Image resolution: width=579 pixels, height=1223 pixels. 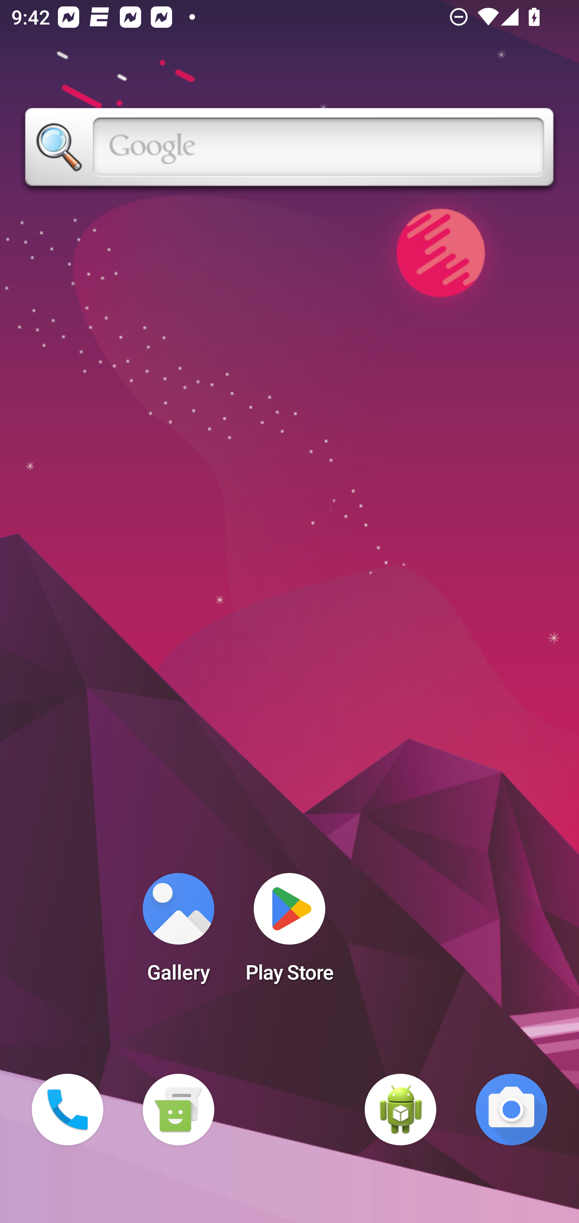 I want to click on Gallery, so click(x=178, y=933).